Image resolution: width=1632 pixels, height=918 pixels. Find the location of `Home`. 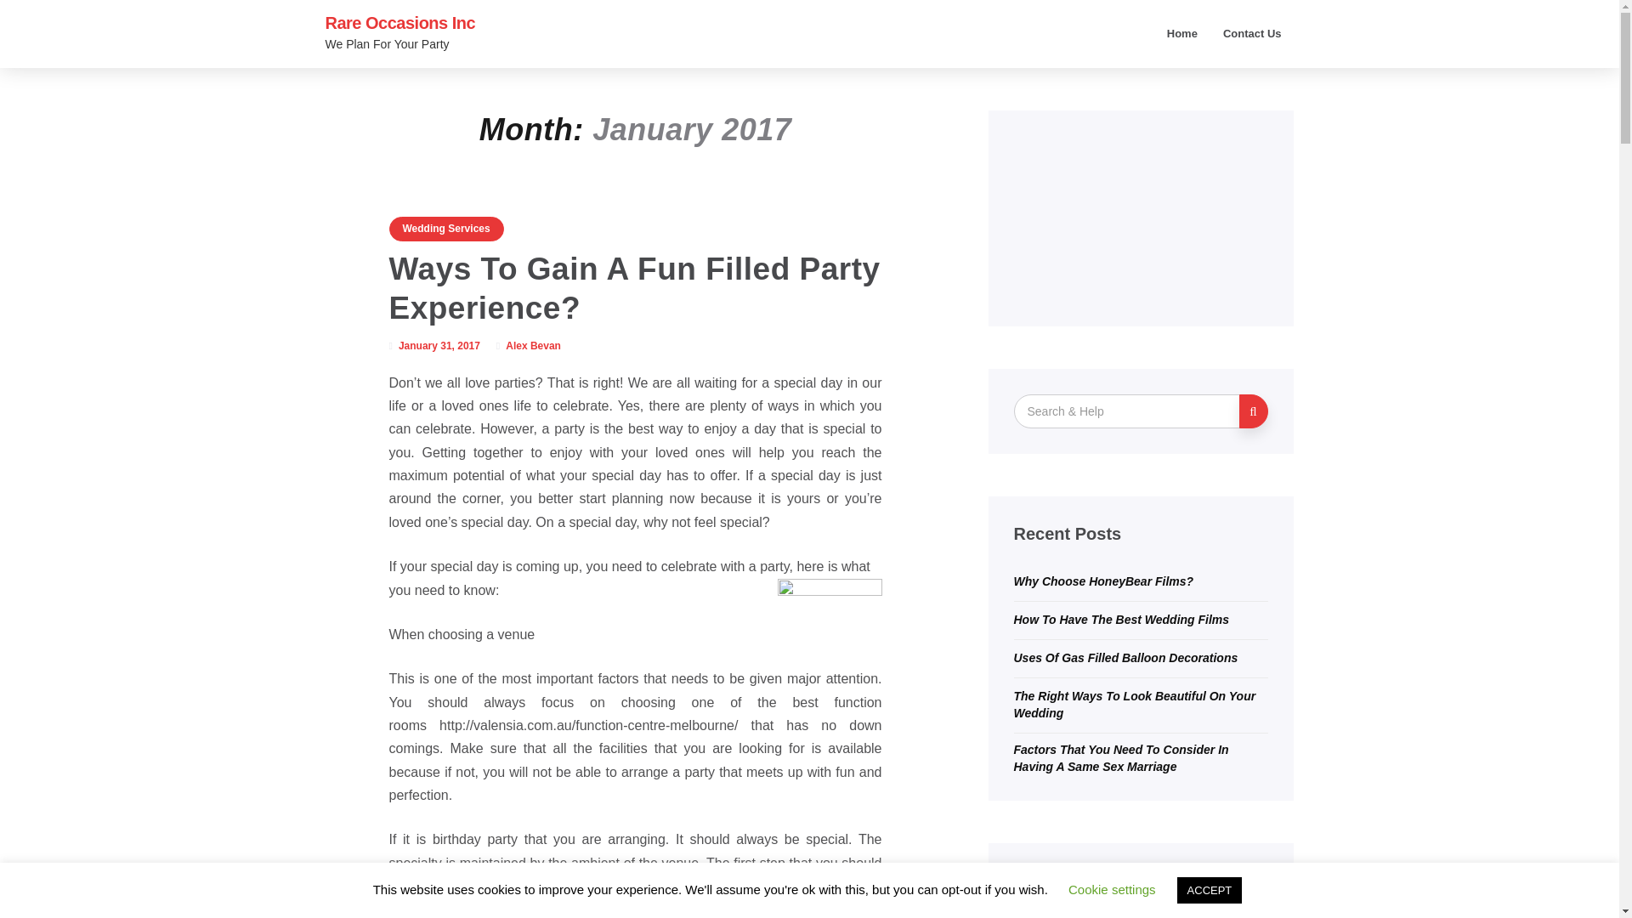

Home is located at coordinates (1181, 34).